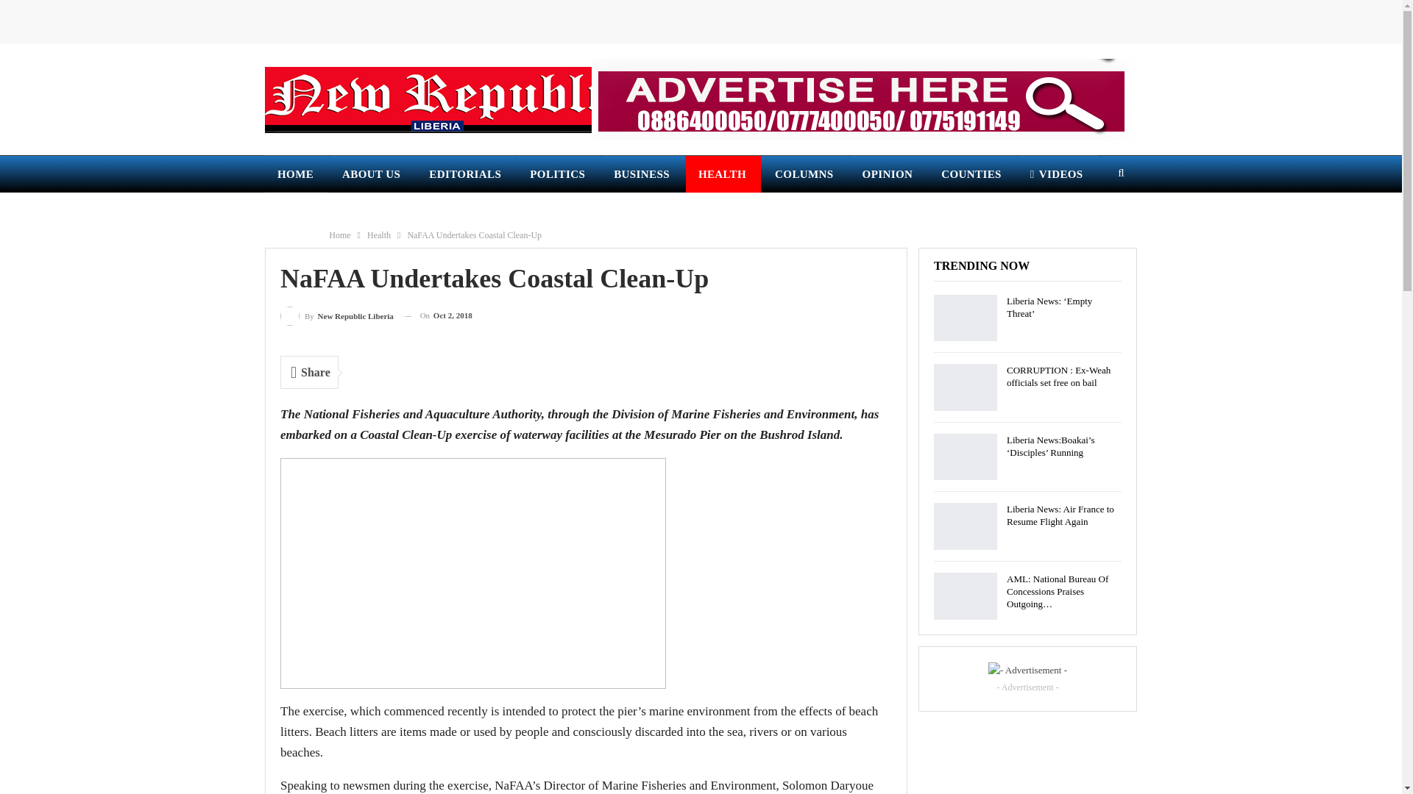 The width and height of the screenshot is (1413, 794). Describe the element at coordinates (296, 211) in the screenshot. I see `MORE` at that location.